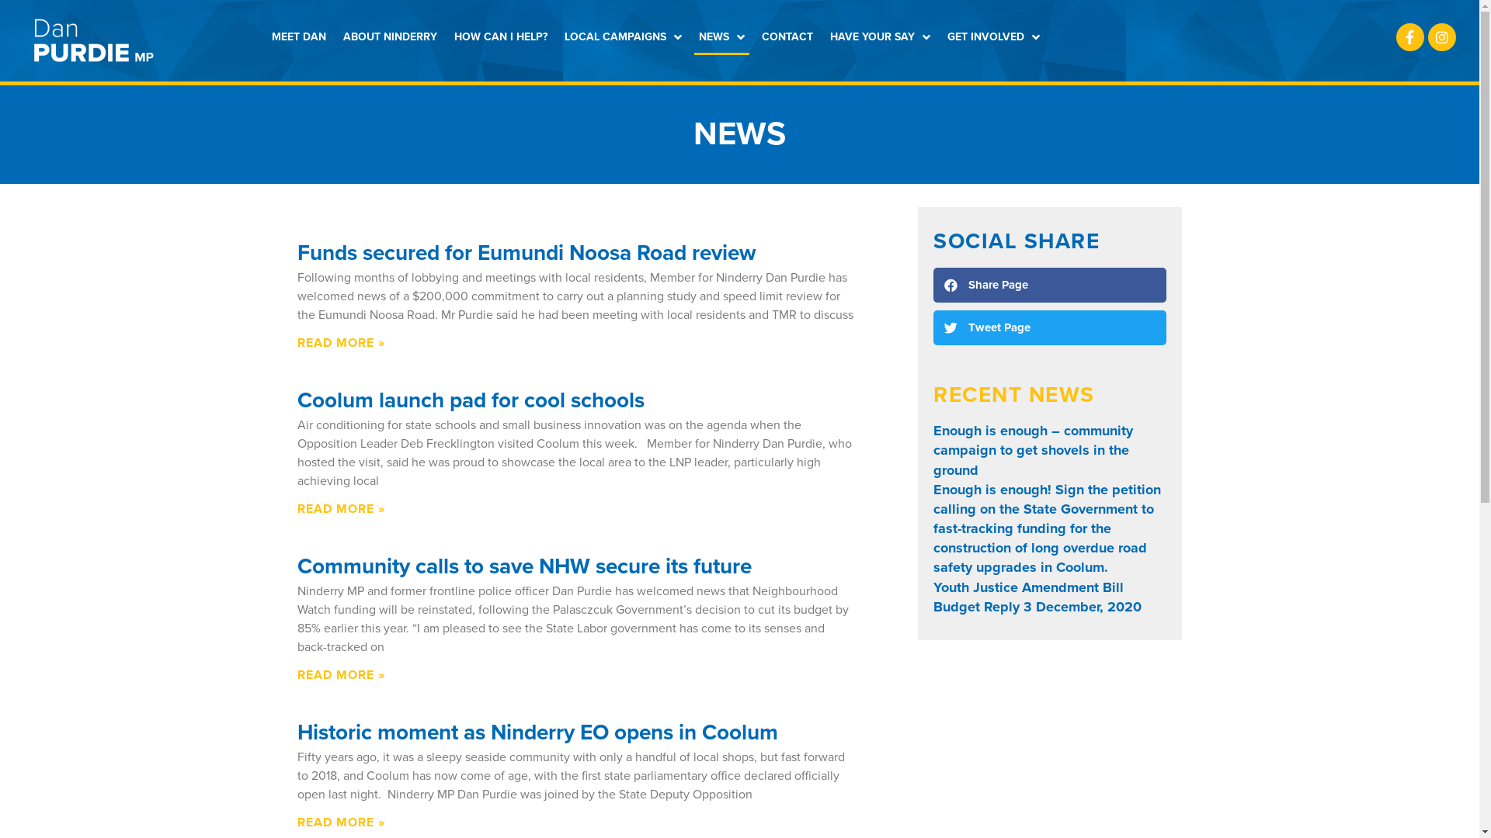 Image resolution: width=1491 pixels, height=838 pixels. What do you see at coordinates (299, 37) in the screenshot?
I see `MEET DAN` at bounding box center [299, 37].